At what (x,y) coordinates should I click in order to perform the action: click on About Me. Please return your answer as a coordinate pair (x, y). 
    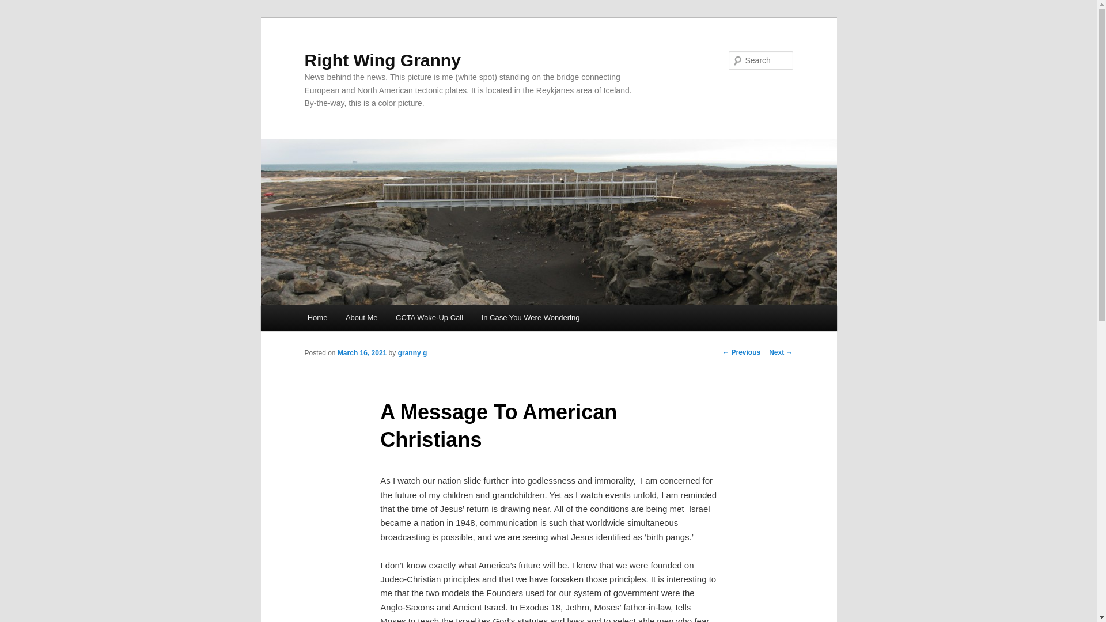
    Looking at the image, I should click on (361, 318).